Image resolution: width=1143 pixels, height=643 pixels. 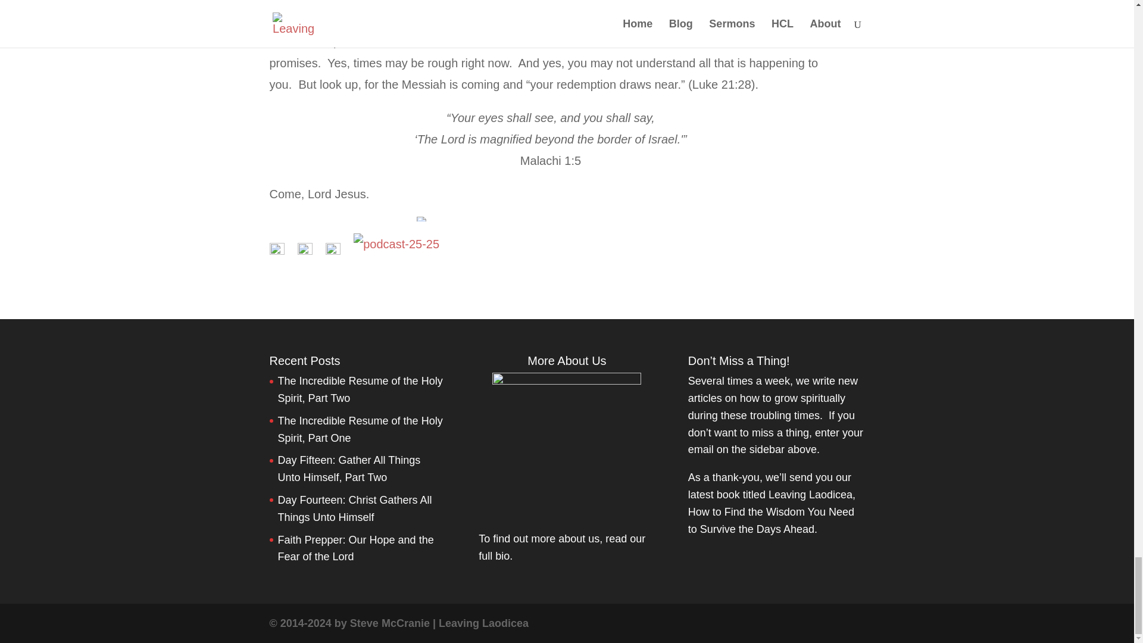 What do you see at coordinates (360, 389) in the screenshot?
I see `The Incredible Resume of the Holy Spirit, Part Two` at bounding box center [360, 389].